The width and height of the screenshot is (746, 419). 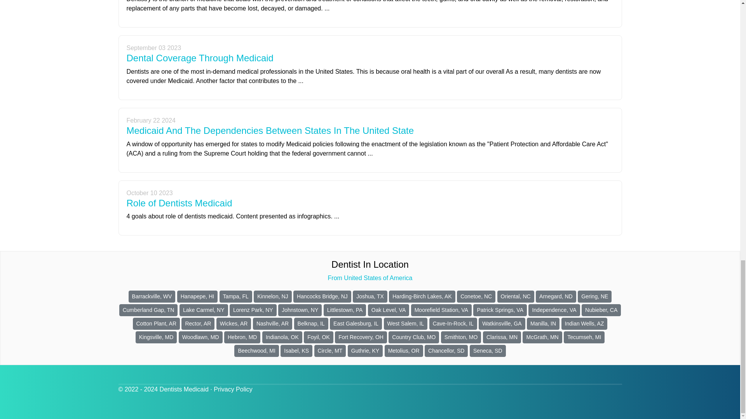 What do you see at coordinates (148, 310) in the screenshot?
I see `Cumberland Gap, TN` at bounding box center [148, 310].